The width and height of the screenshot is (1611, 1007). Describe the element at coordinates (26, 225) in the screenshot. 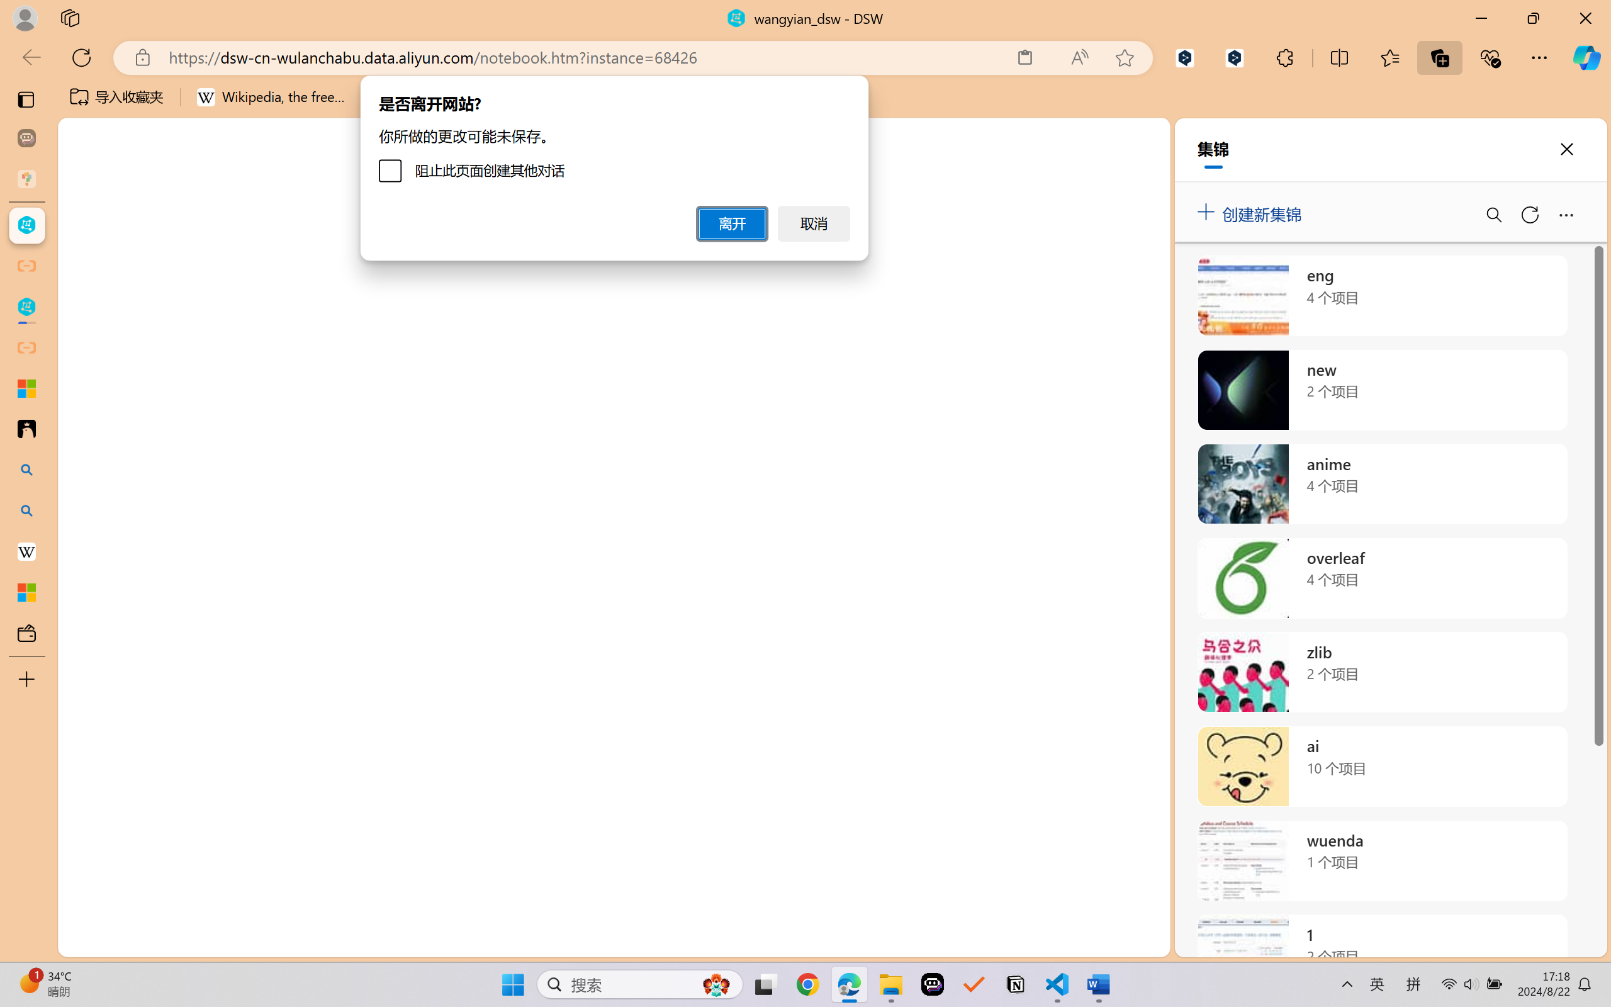

I see `wangyian_dsw - DSW` at that location.